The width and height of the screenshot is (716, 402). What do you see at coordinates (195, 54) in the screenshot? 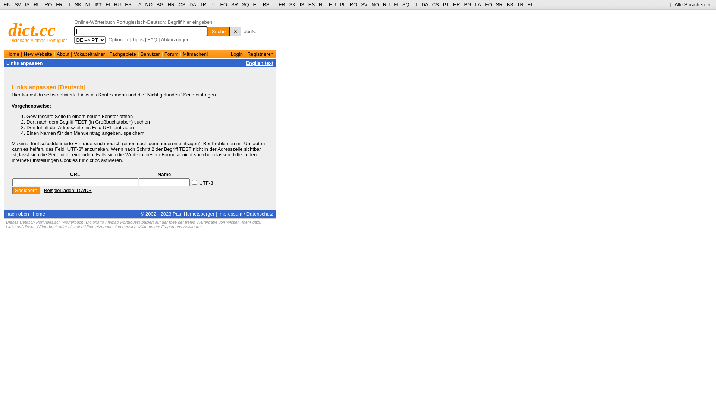
I see `Mitmachen!` at bounding box center [195, 54].